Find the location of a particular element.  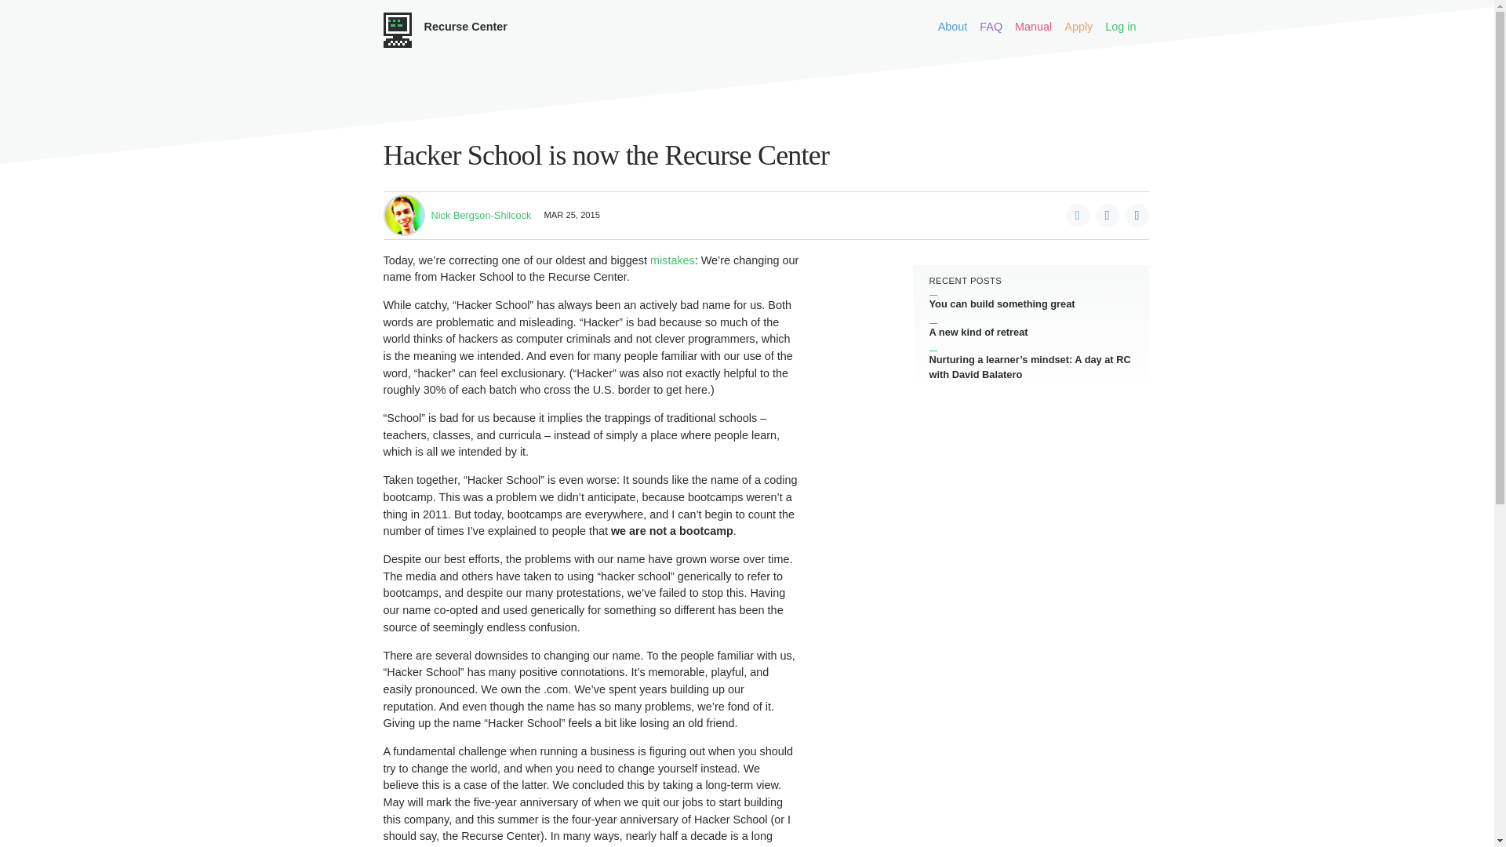

A new kind of retreat is located at coordinates (1030, 332).